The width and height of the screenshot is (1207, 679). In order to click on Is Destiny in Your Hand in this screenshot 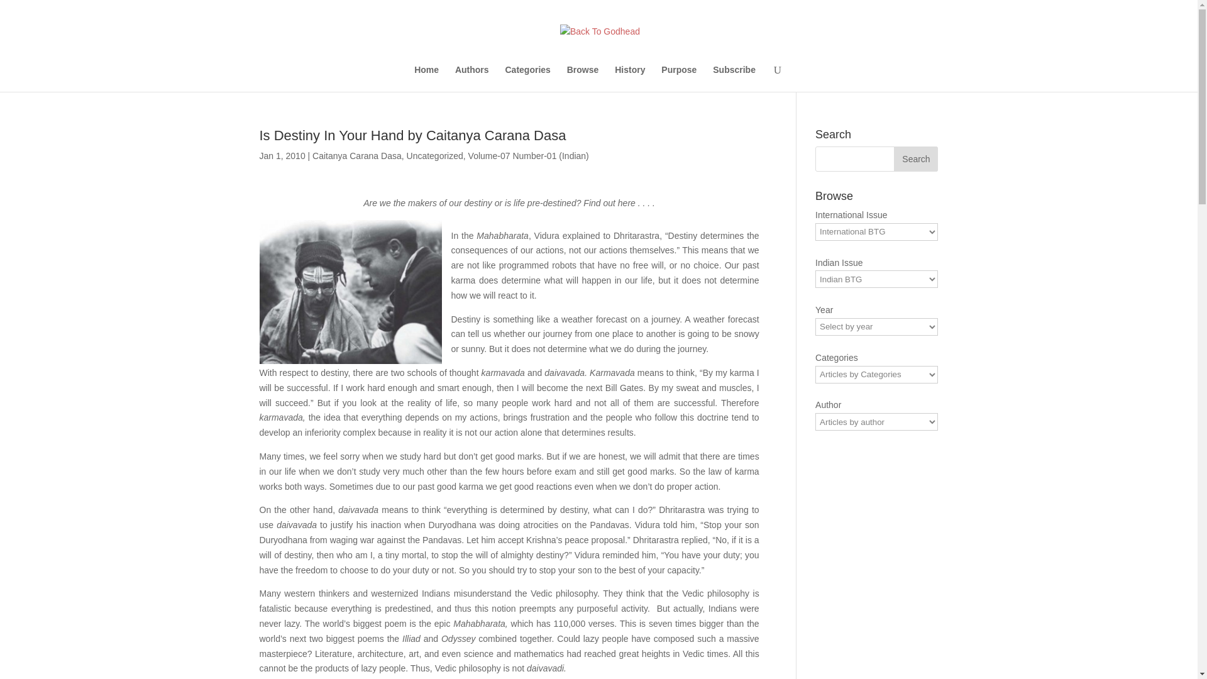, I will do `click(350, 292)`.